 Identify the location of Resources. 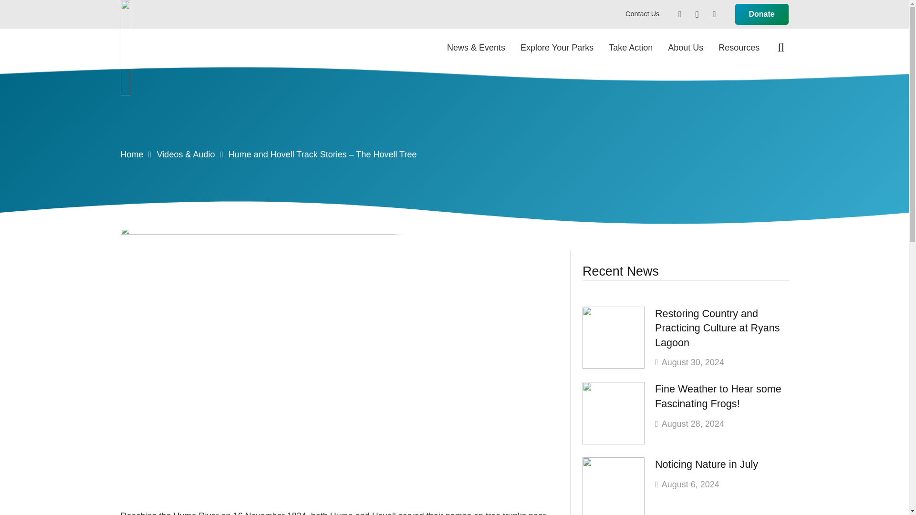
(739, 48).